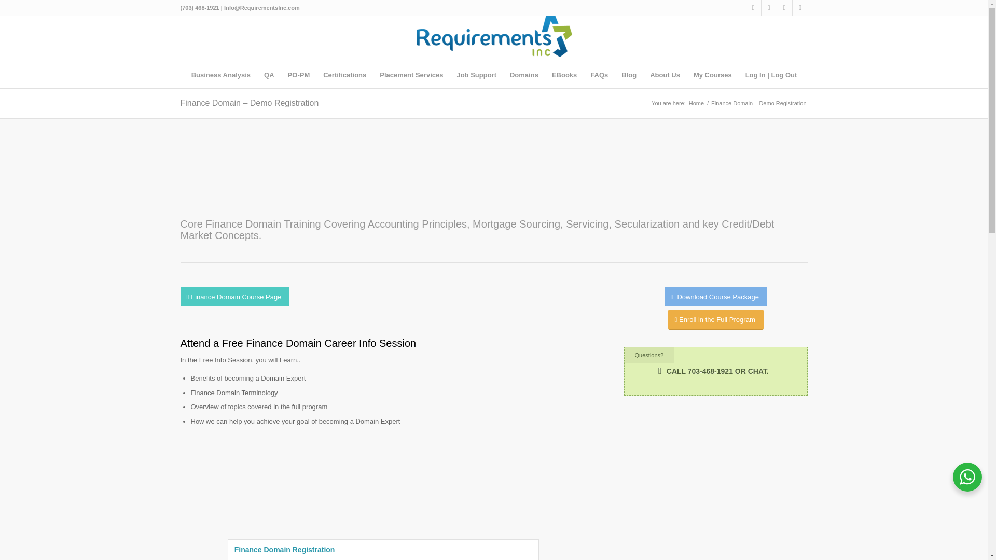 The width and height of the screenshot is (996, 560). What do you see at coordinates (564, 75) in the screenshot?
I see `EBooks` at bounding box center [564, 75].